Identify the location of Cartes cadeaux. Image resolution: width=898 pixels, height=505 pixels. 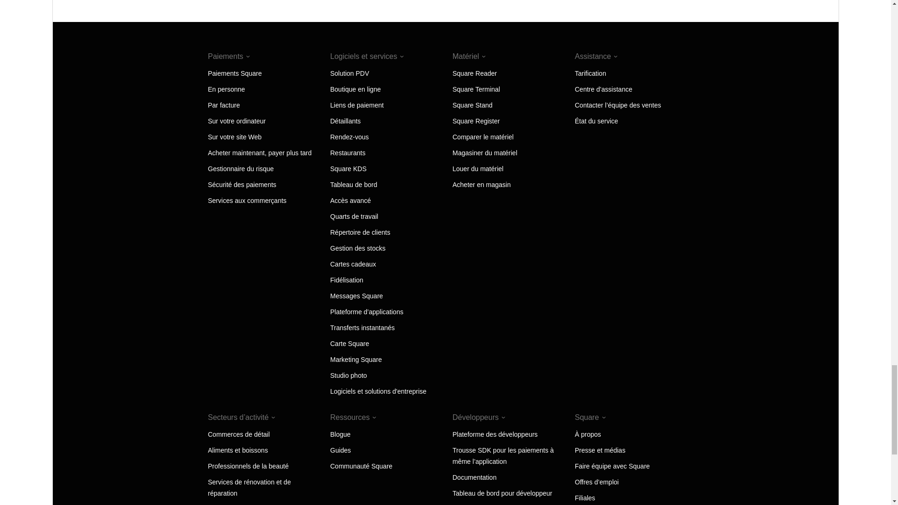
(353, 264).